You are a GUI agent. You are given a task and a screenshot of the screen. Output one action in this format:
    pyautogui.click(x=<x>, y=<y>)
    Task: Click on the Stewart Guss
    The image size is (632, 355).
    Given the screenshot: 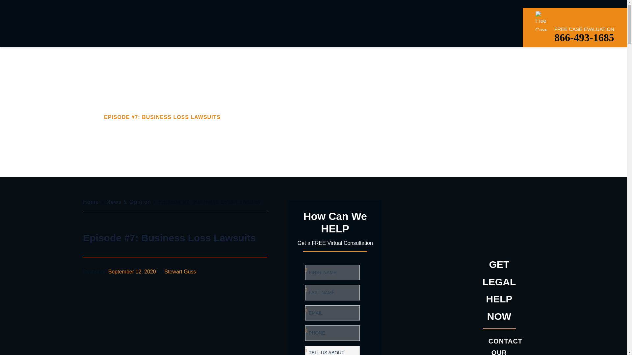 What is the action you would take?
    pyautogui.click(x=180, y=272)
    